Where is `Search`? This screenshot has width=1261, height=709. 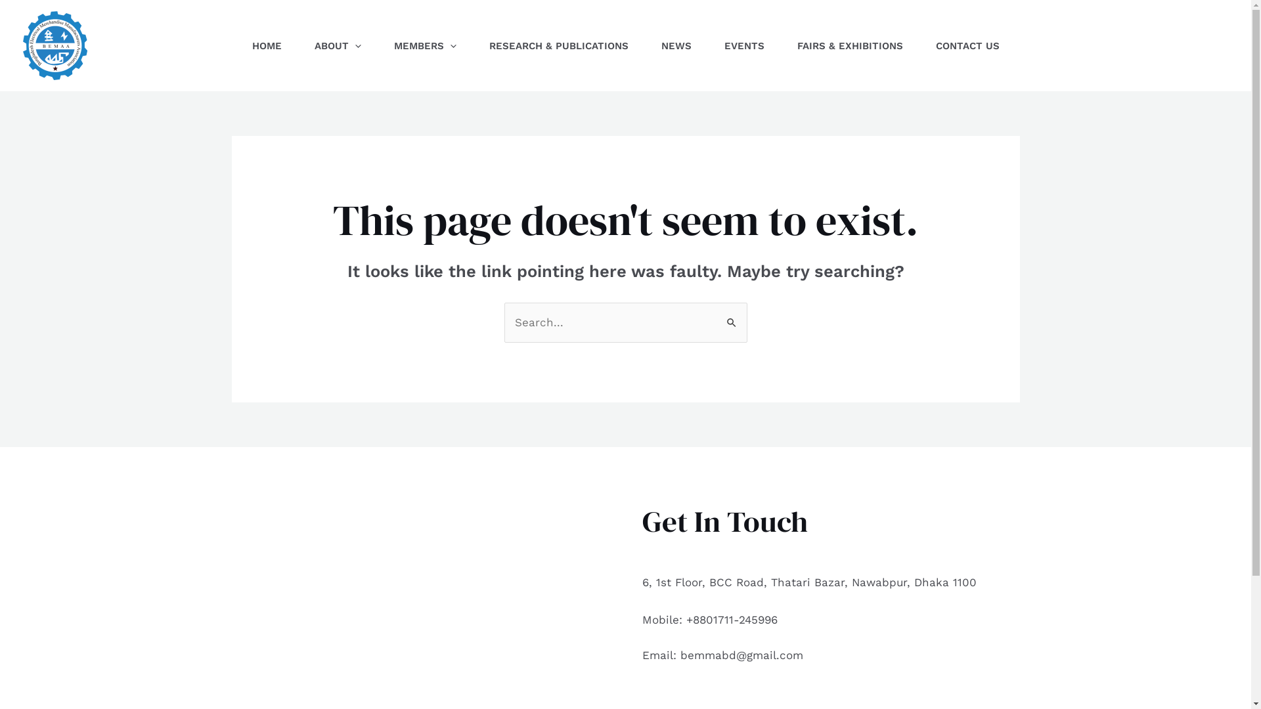 Search is located at coordinates (732, 316).